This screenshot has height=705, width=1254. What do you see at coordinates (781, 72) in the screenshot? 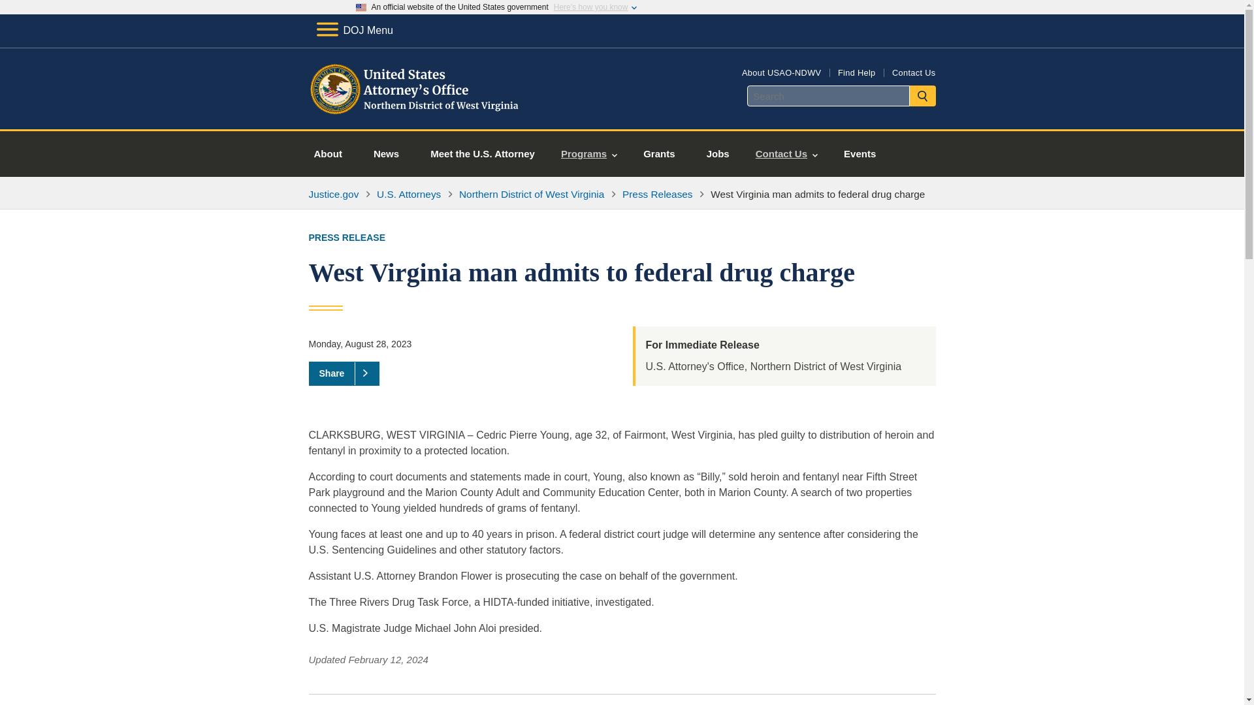
I see `About USAO-NDWV` at bounding box center [781, 72].